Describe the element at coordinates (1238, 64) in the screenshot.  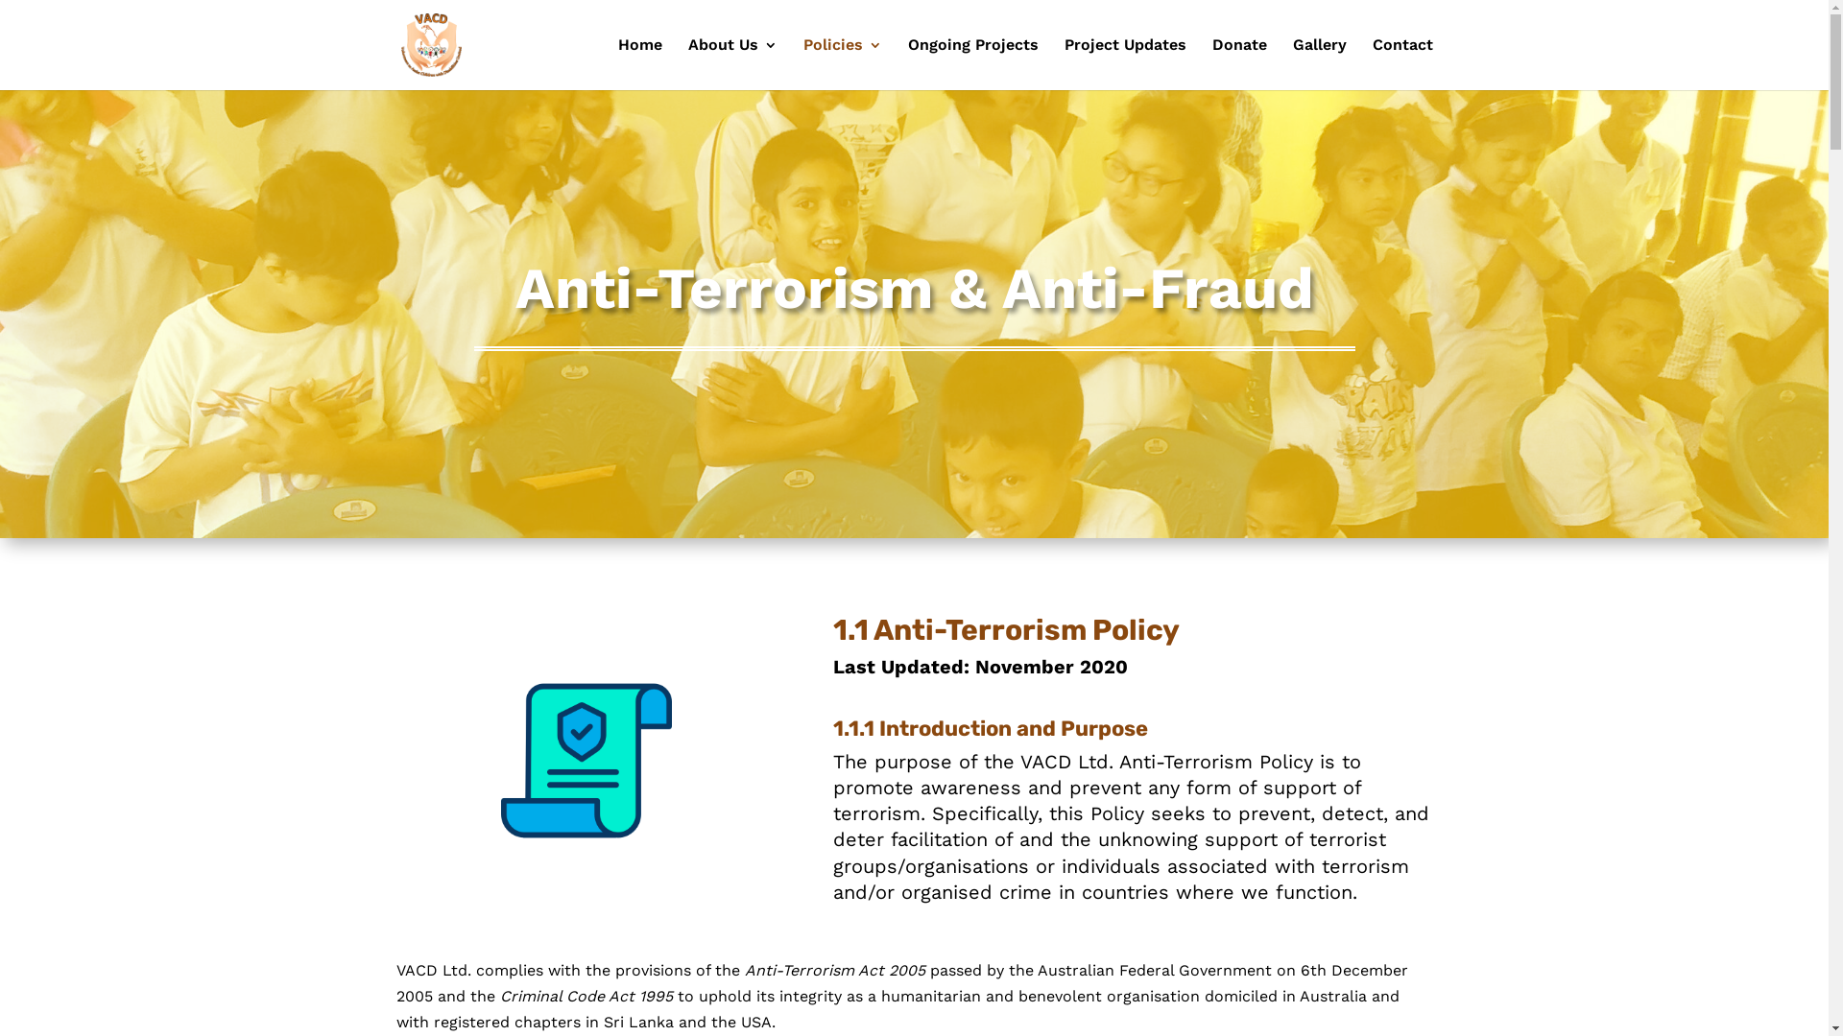
I see `Donate` at that location.